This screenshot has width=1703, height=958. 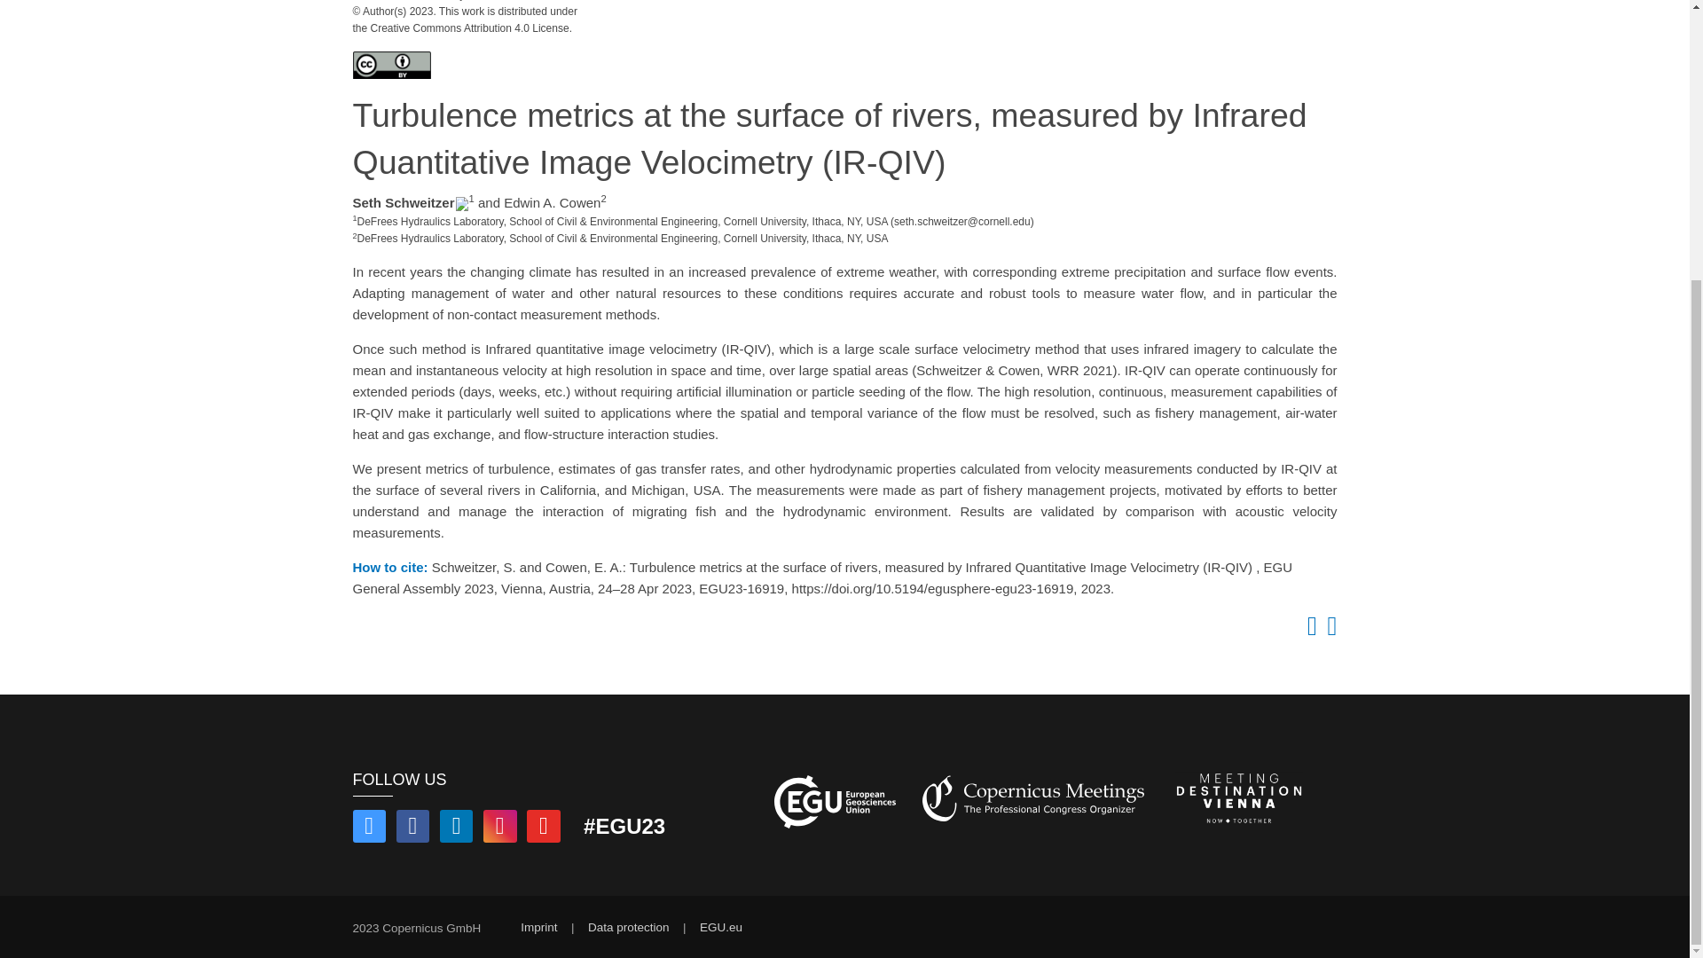 What do you see at coordinates (543, 828) in the screenshot?
I see `Find us on YouTube` at bounding box center [543, 828].